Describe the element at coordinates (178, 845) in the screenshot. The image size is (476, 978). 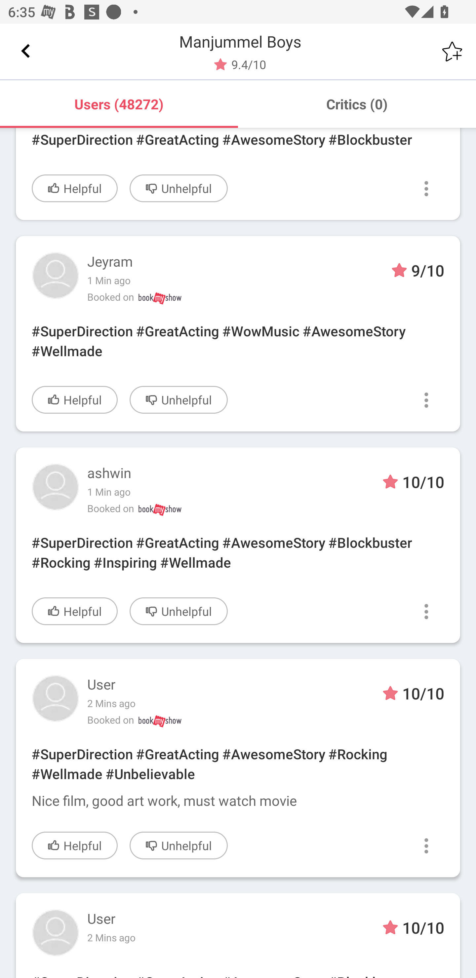
I see `Unhelpful` at that location.